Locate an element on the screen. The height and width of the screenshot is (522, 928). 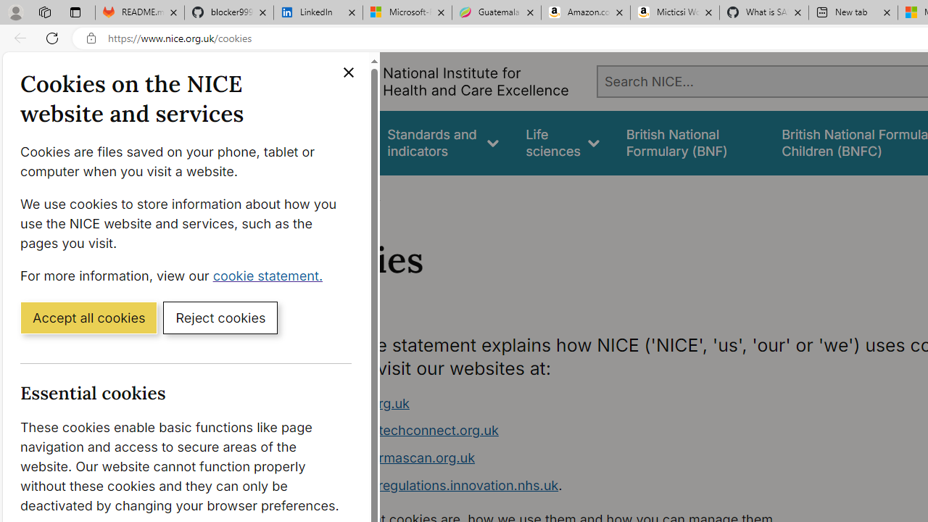
cookie statement. (Opens in a new window) is located at coordinates (271, 275).